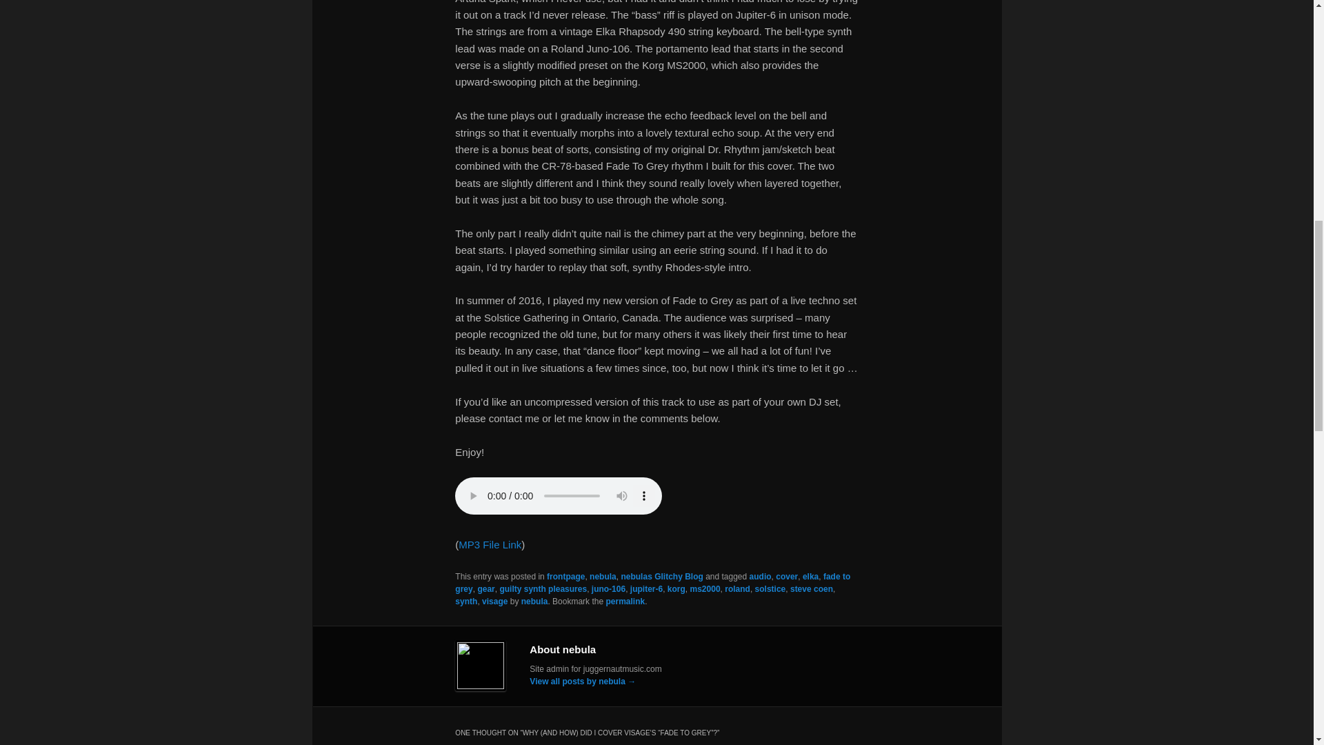 Image resolution: width=1324 pixels, height=745 pixels. What do you see at coordinates (676, 588) in the screenshot?
I see `korg` at bounding box center [676, 588].